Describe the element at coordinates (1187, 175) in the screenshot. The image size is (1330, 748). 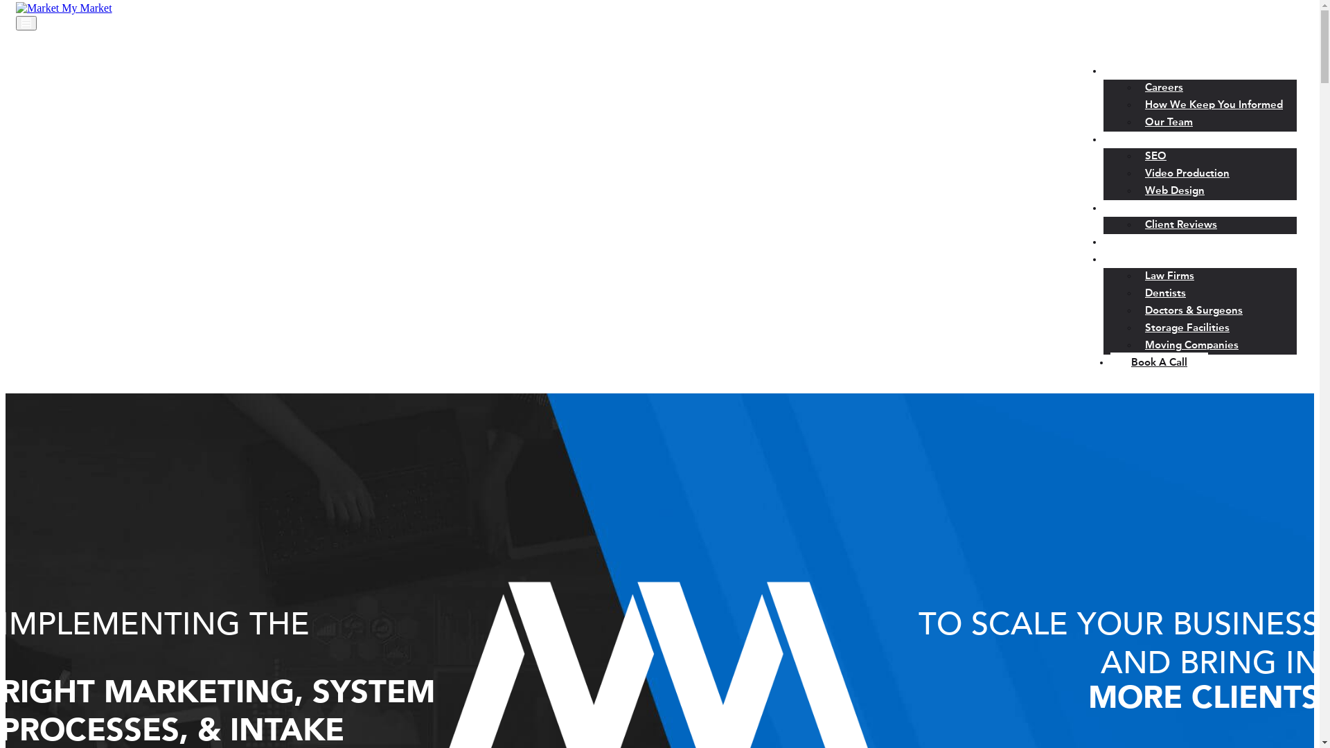
I see `Video Production` at that location.